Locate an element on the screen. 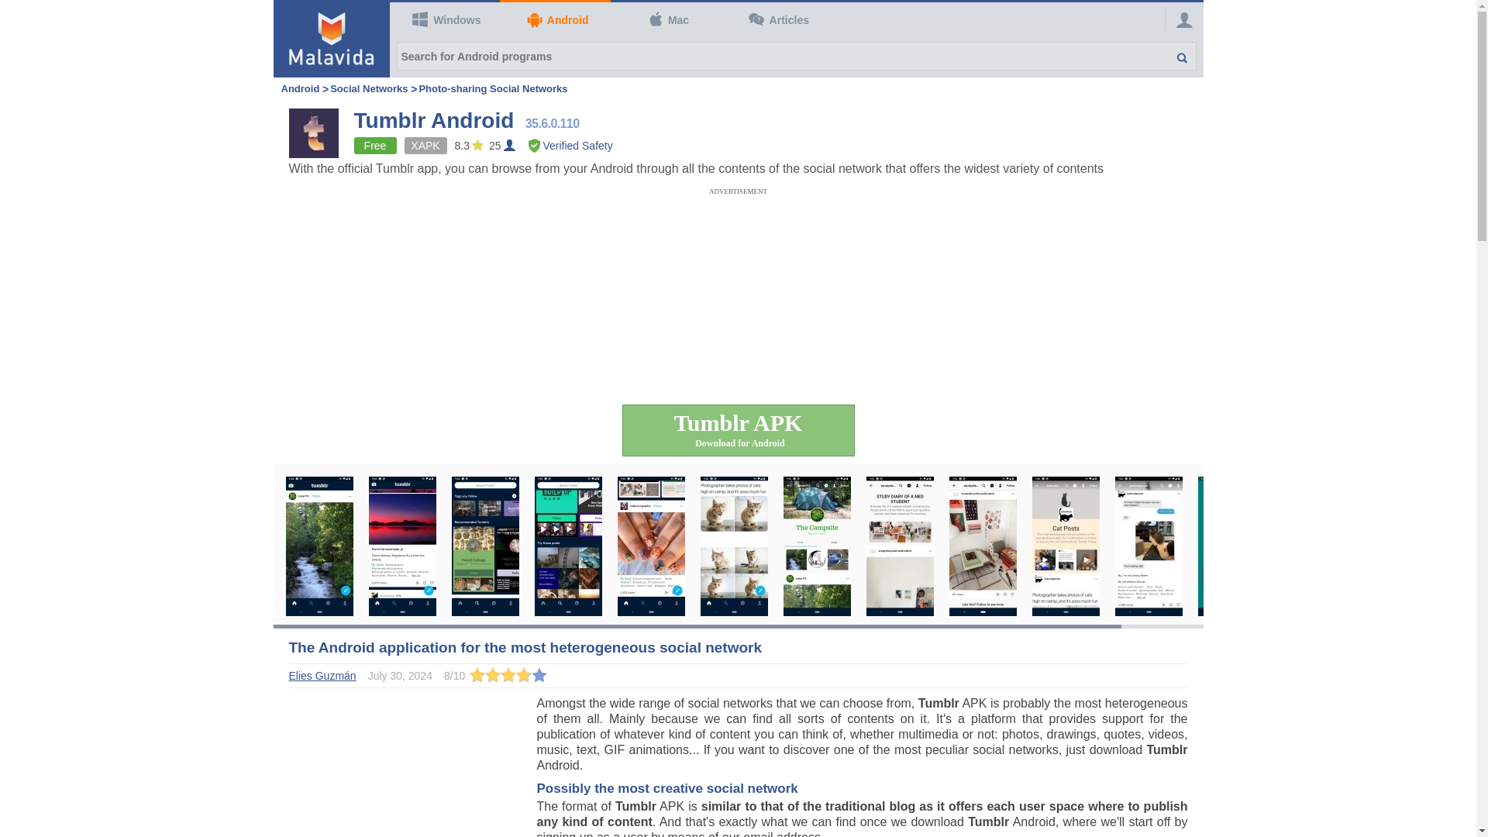 The width and height of the screenshot is (1488, 837). Download programs free for Android is located at coordinates (555, 20).